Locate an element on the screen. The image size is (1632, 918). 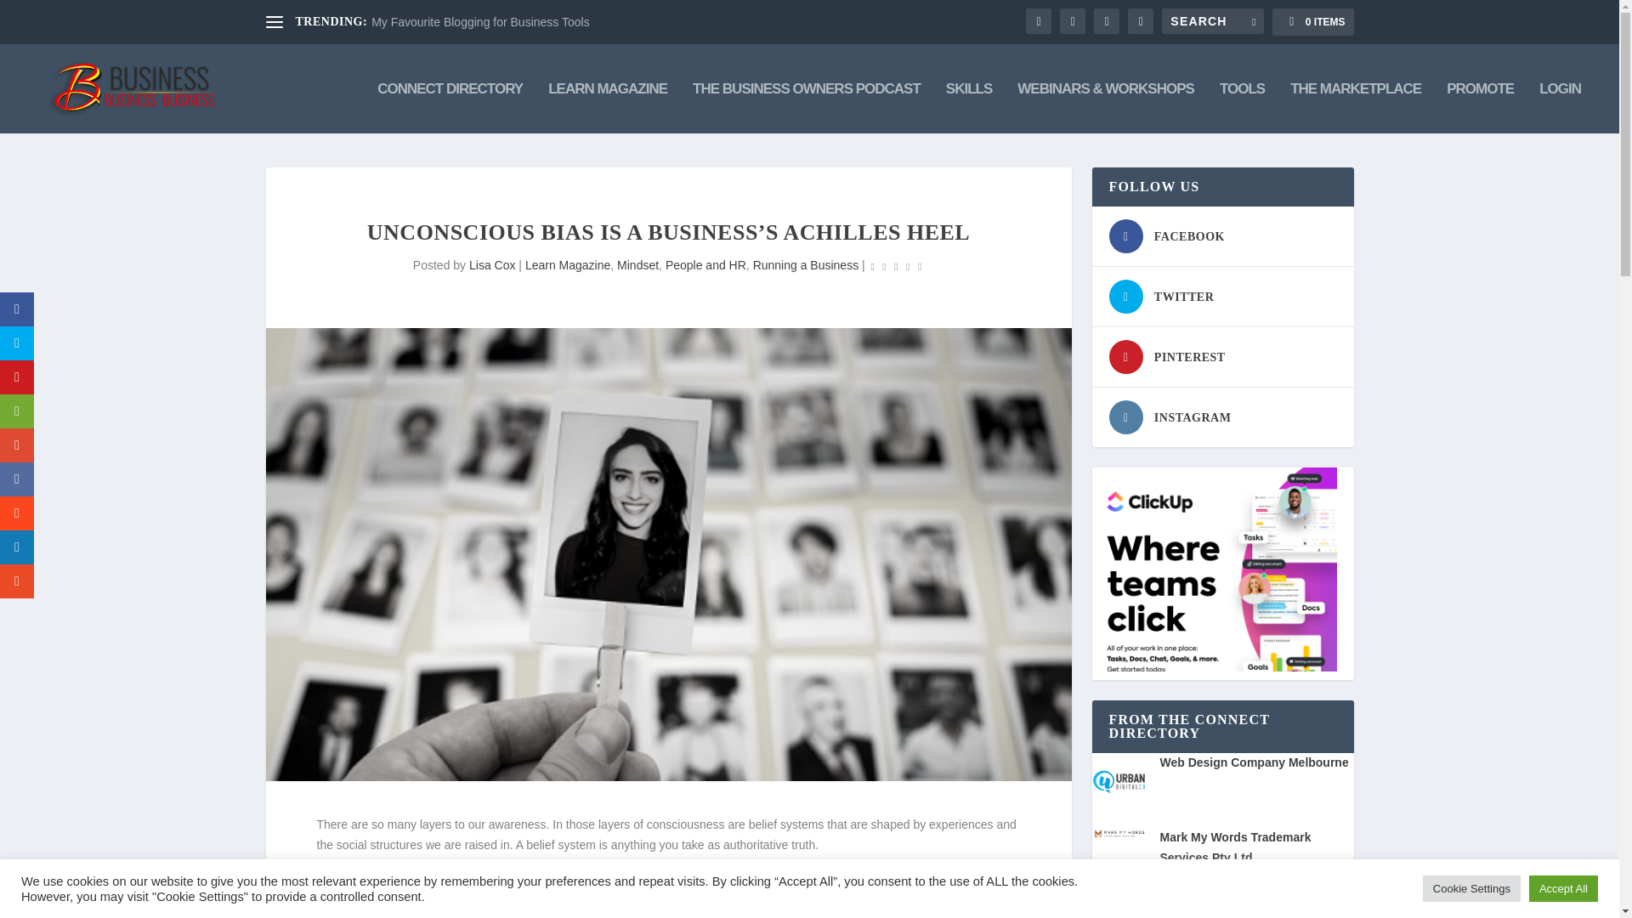
Posts by Lisa Cox is located at coordinates (492, 264).